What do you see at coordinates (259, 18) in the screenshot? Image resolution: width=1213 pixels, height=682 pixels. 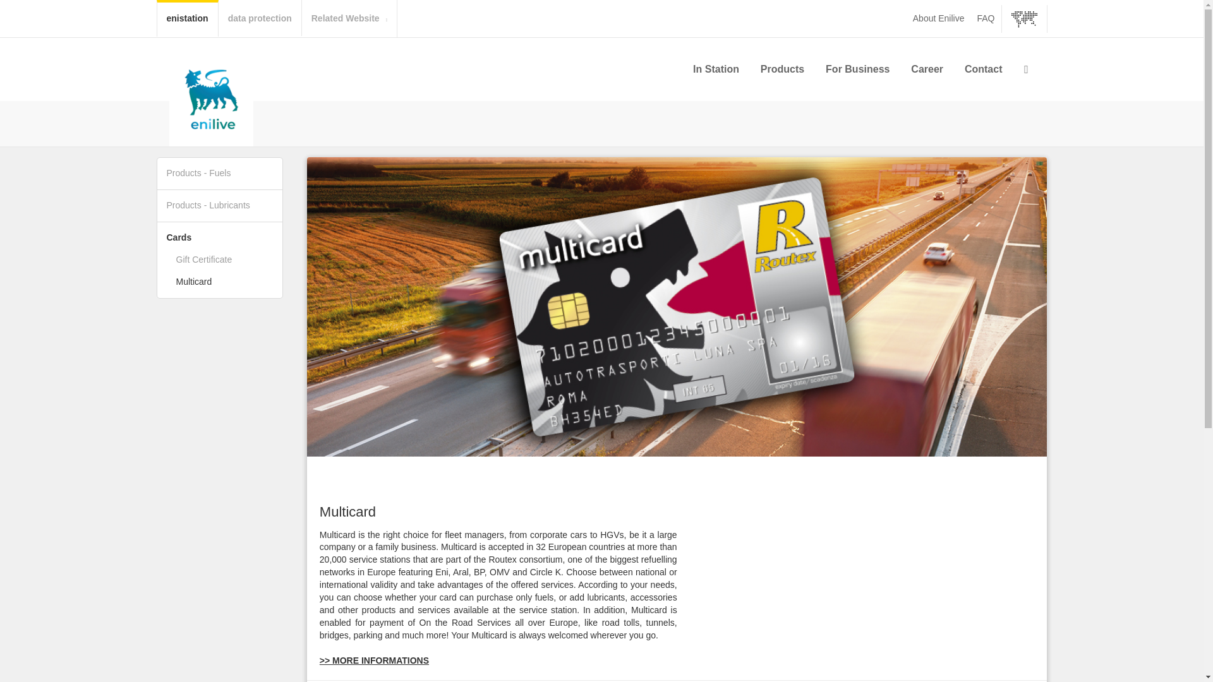 I see `data protection` at bounding box center [259, 18].